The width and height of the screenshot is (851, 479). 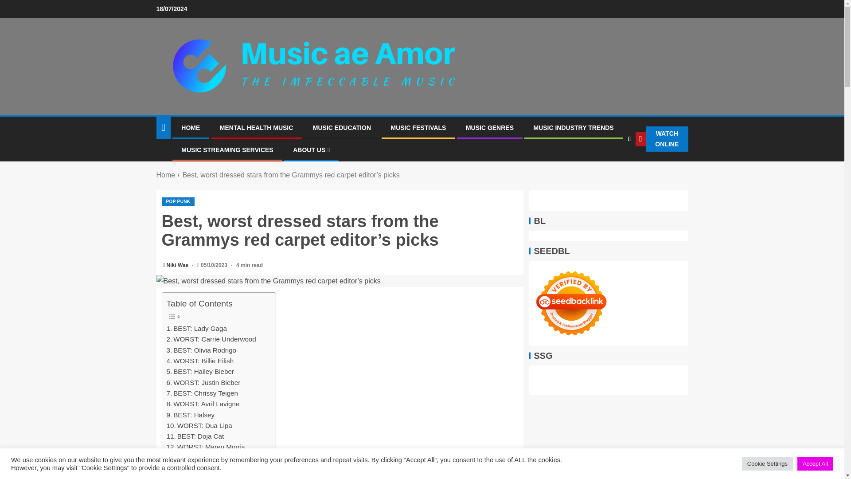 What do you see at coordinates (311, 150) in the screenshot?
I see `ABOUT US` at bounding box center [311, 150].